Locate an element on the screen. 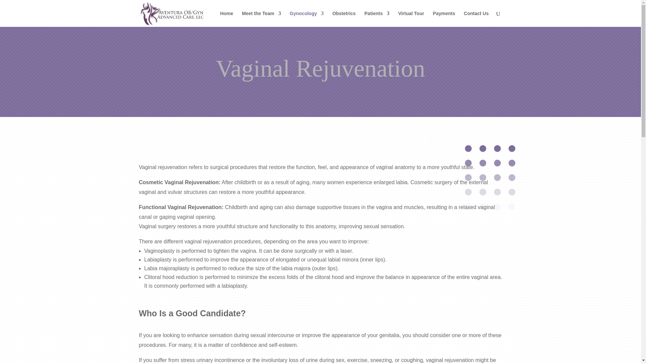 The width and height of the screenshot is (646, 363). Gynocology is located at coordinates (306, 19).